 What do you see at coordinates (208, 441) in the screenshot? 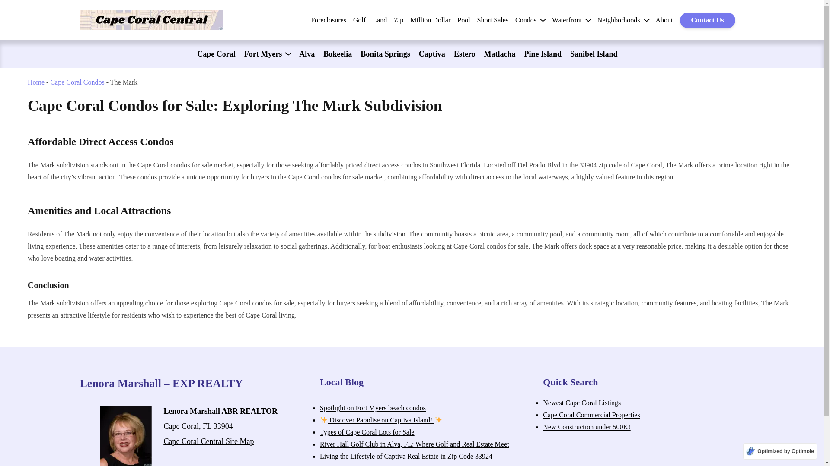
I see `Cape Coral Central Site Map` at bounding box center [208, 441].